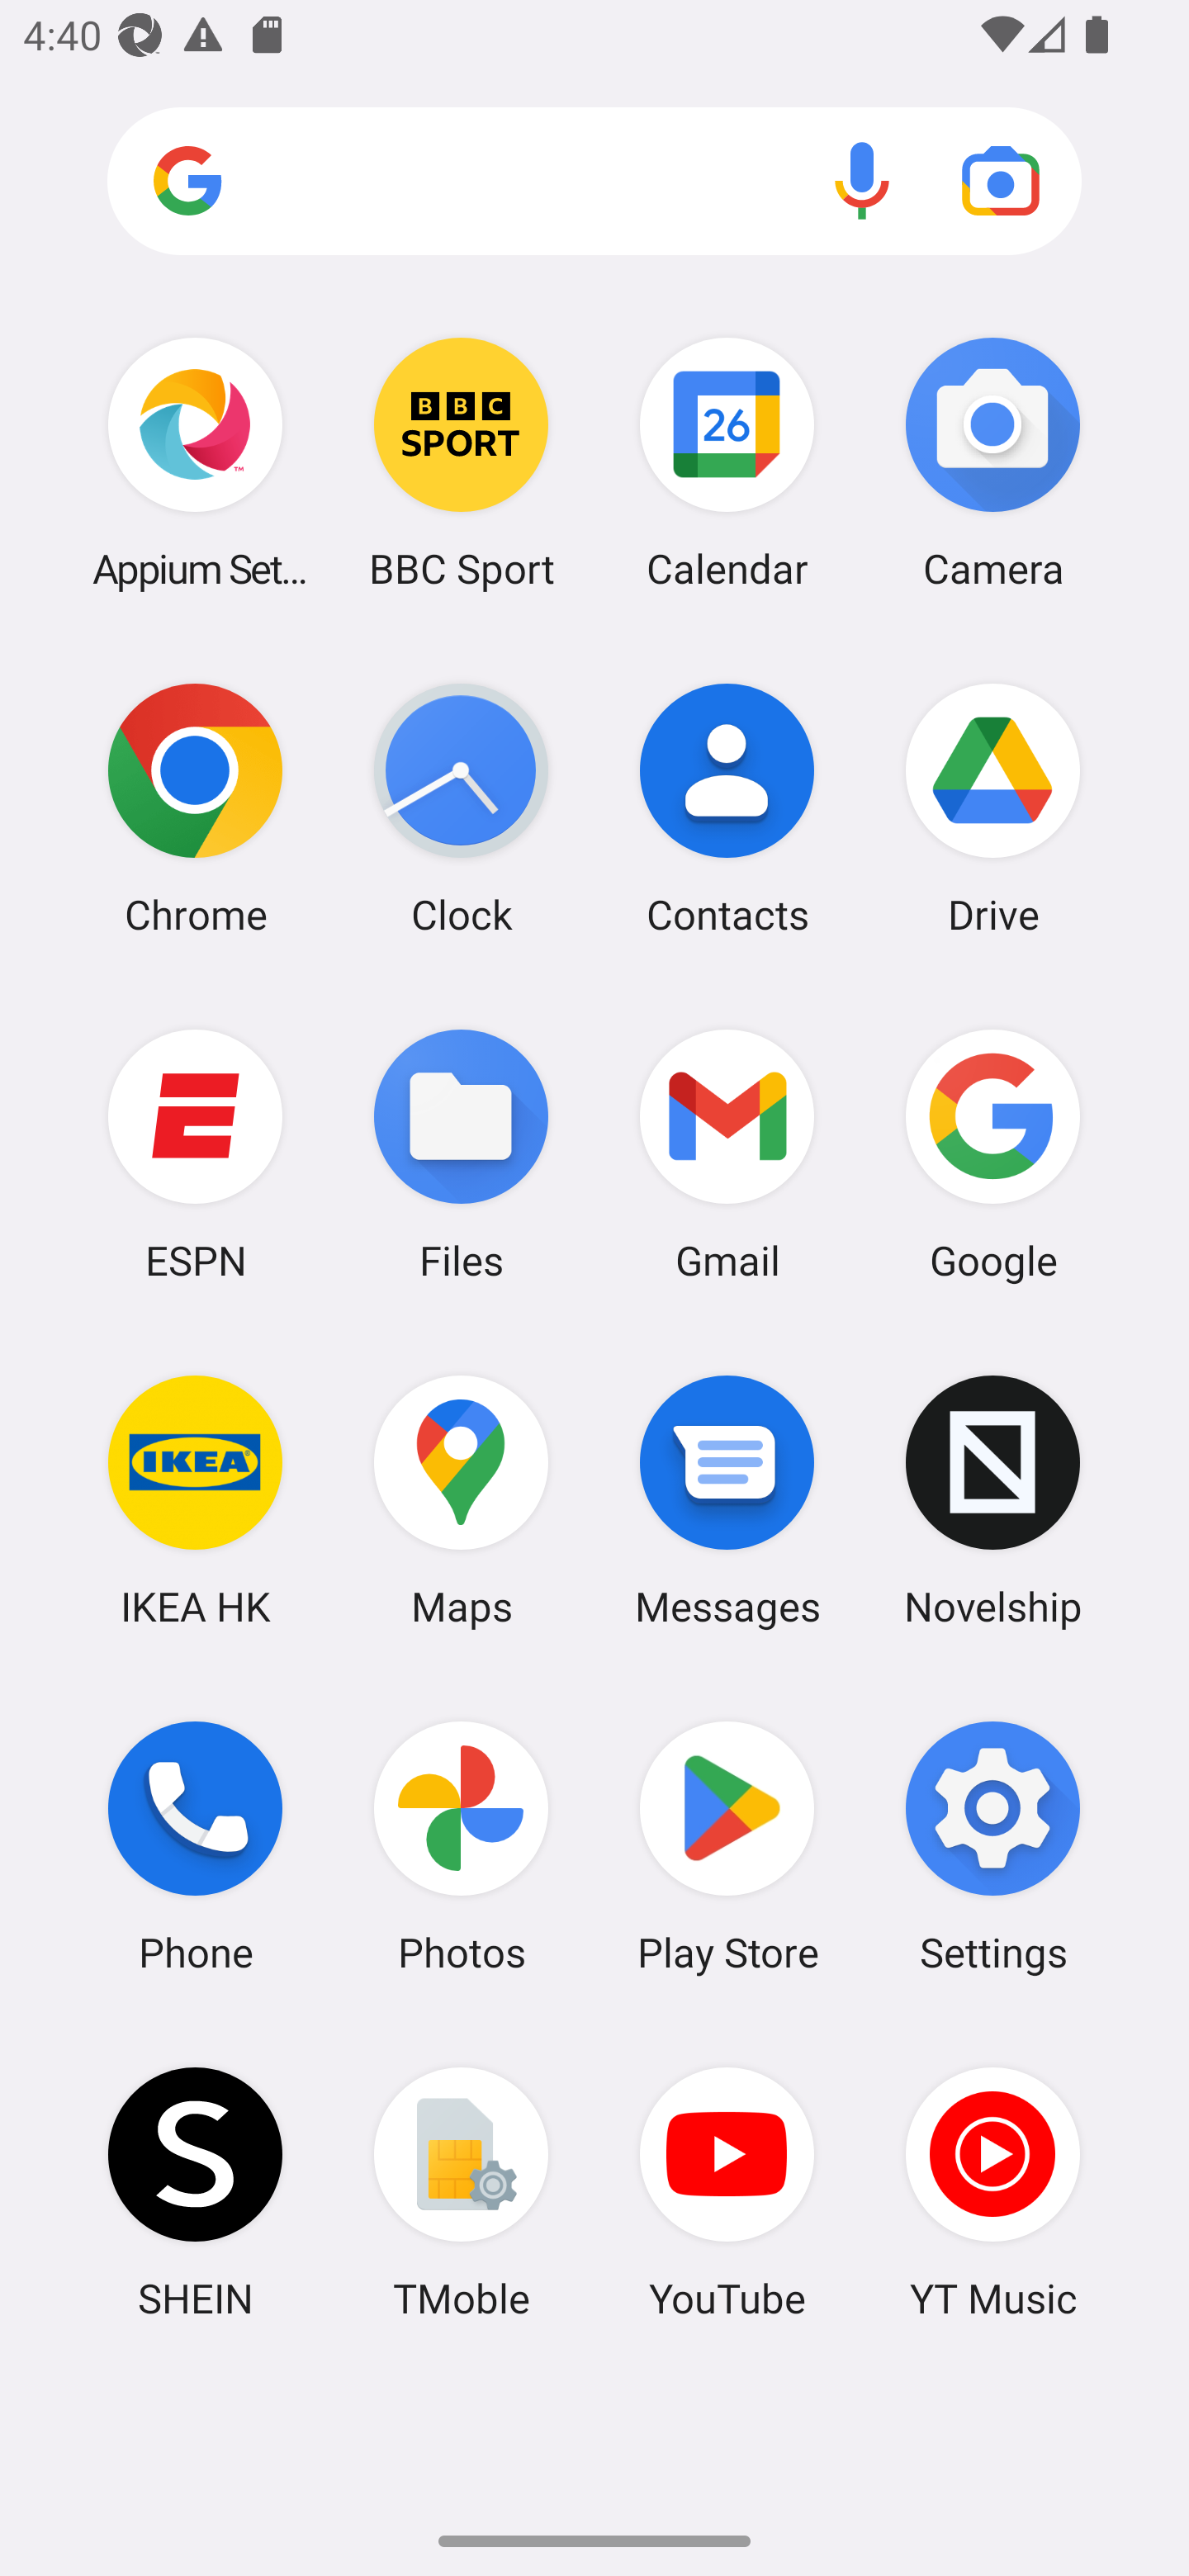  Describe the element at coordinates (992, 1153) in the screenshot. I see `Google` at that location.